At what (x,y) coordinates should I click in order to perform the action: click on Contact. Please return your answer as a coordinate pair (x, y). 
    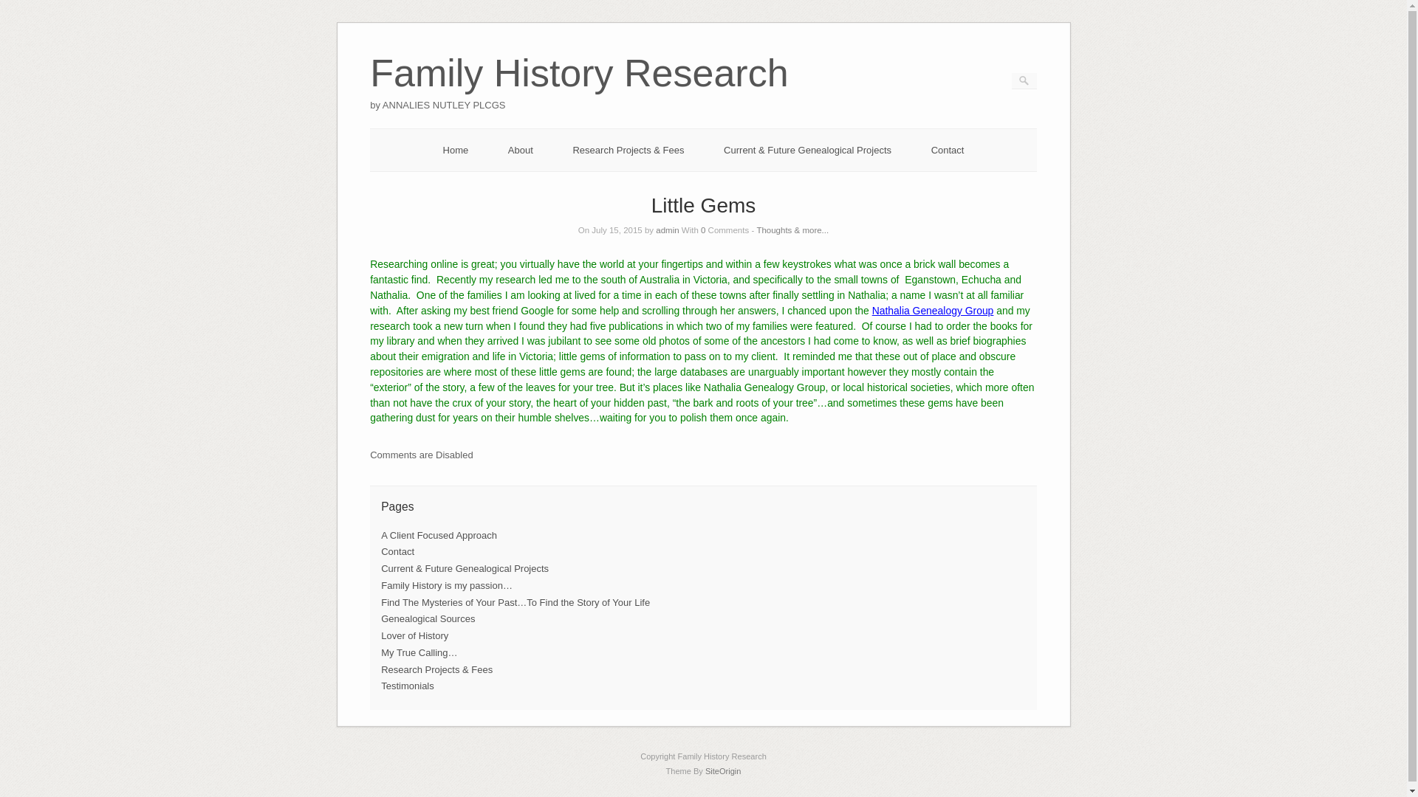
    Looking at the image, I should click on (948, 151).